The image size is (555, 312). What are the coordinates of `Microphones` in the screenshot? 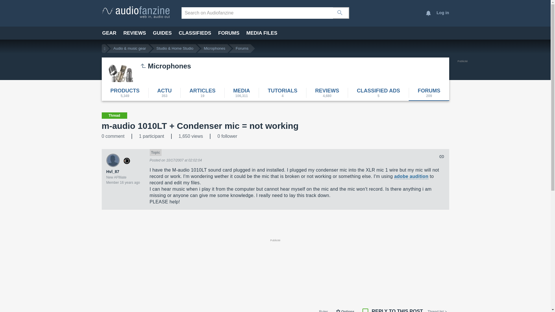 It's located at (214, 49).